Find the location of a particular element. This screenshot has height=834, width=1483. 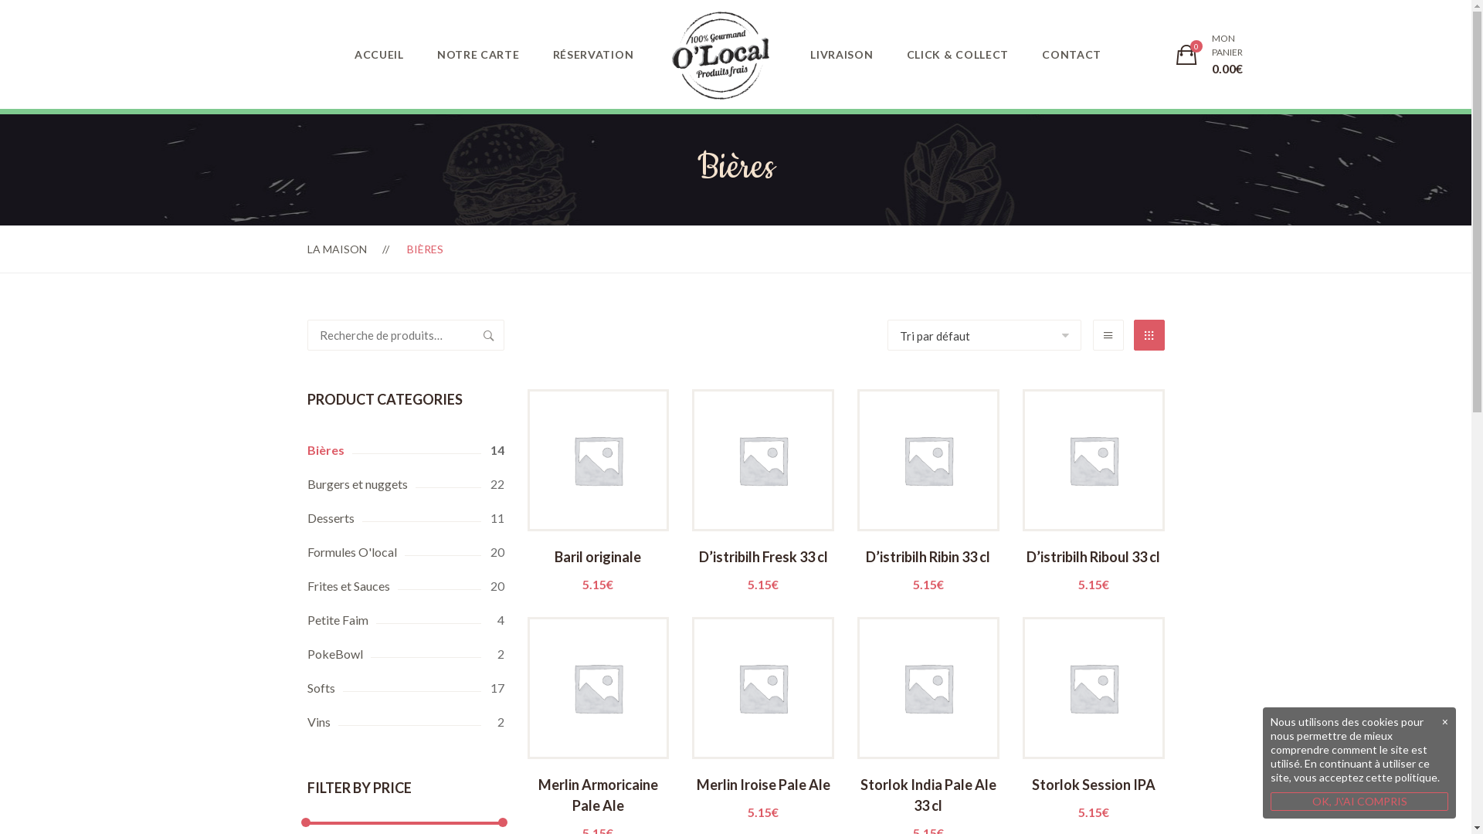

Burgers et nuggets is located at coordinates (406, 484).